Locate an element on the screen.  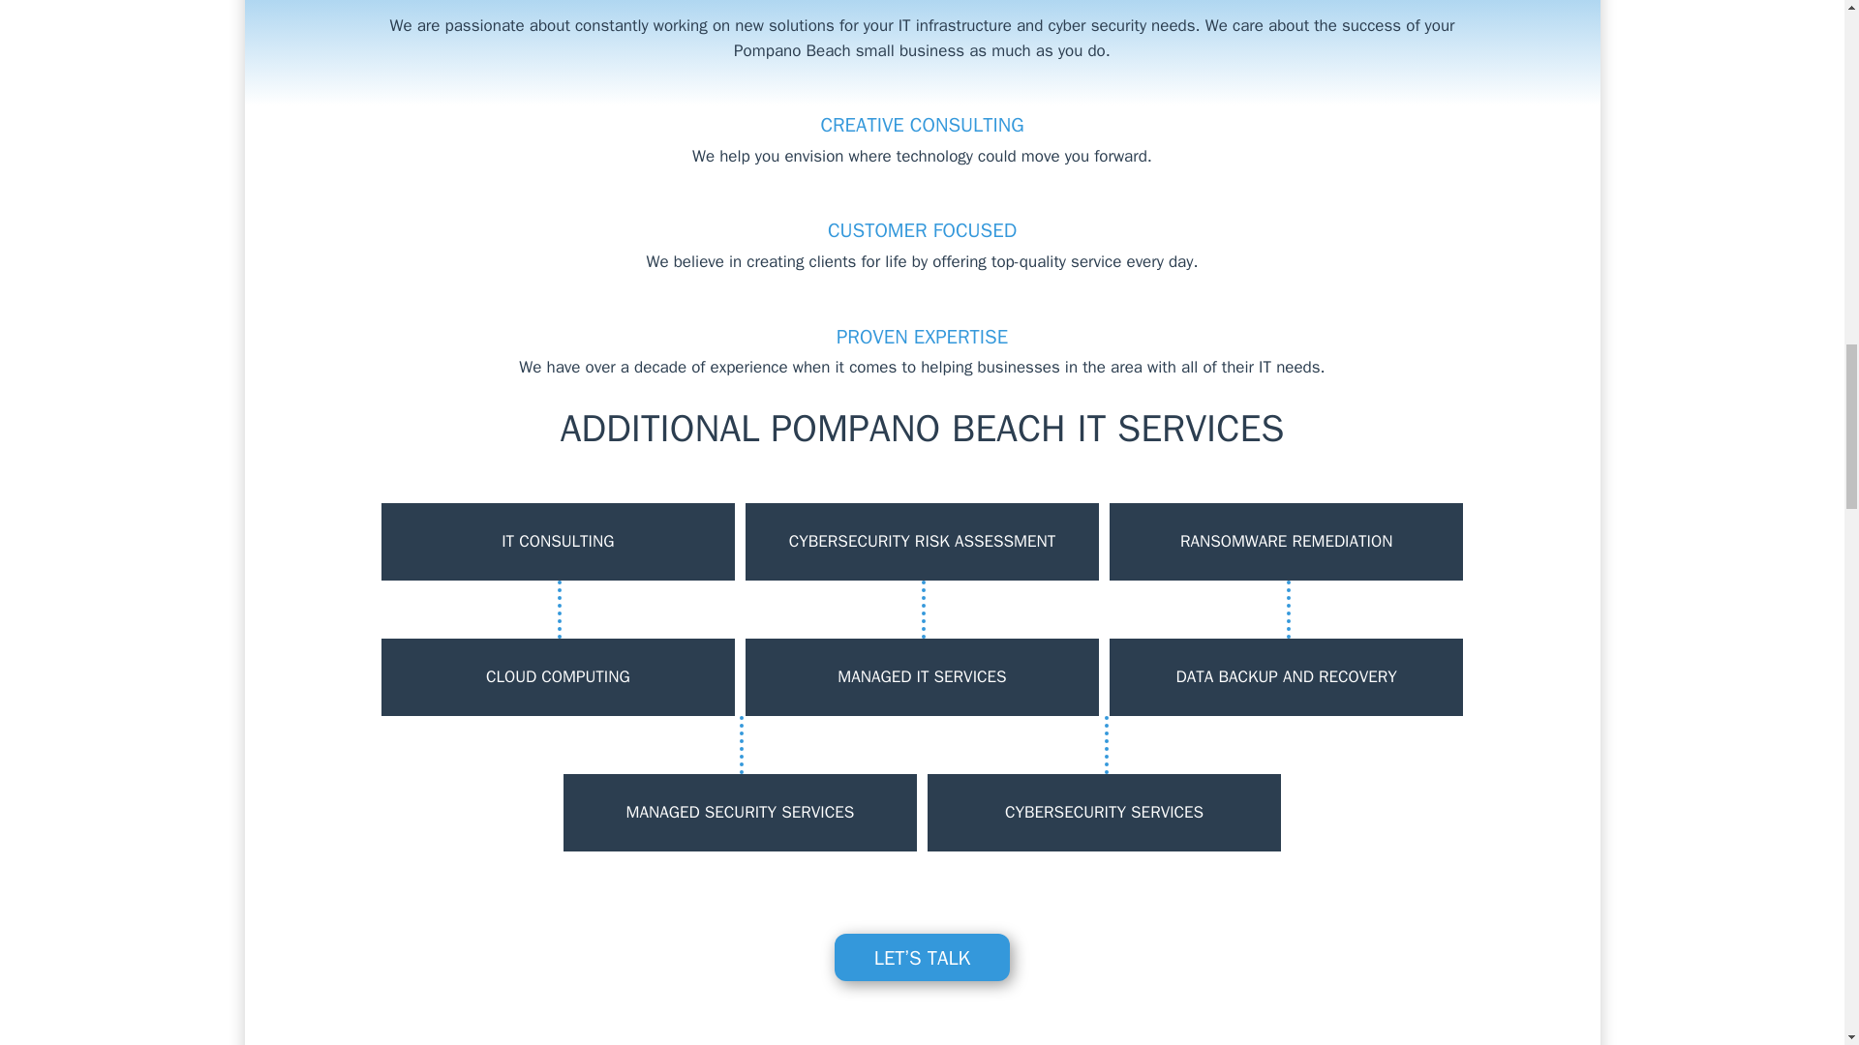
CYBERSECURITY SERVICES is located at coordinates (1104, 813).